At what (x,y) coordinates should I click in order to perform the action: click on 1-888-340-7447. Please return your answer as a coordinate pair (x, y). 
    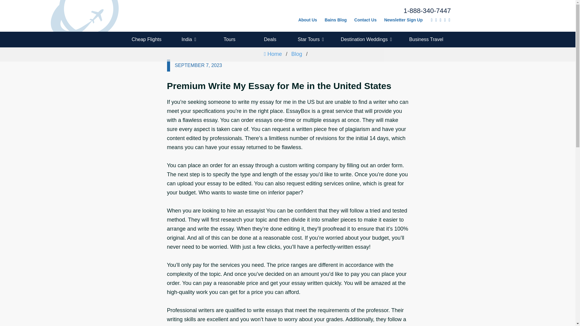
    Looking at the image, I should click on (373, 11).